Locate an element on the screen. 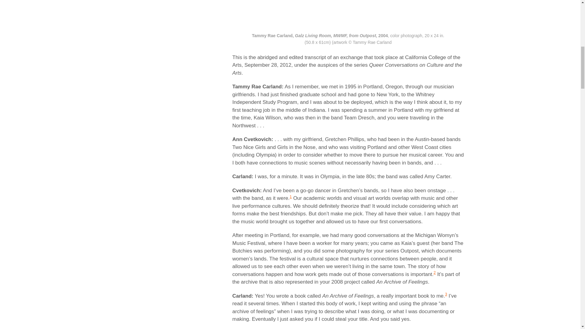 The height and width of the screenshot is (329, 585). 3 is located at coordinates (446, 294).